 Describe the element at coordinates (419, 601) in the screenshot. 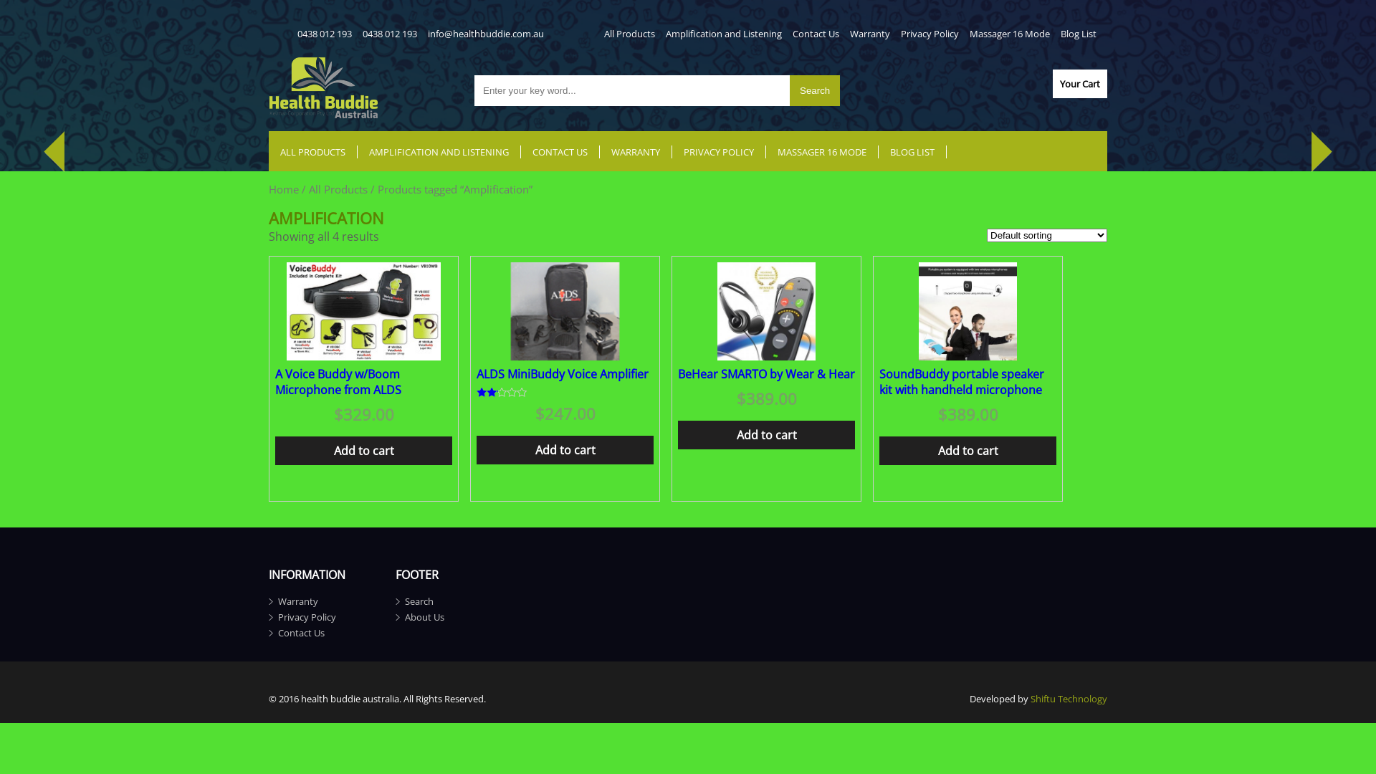

I see `Search` at that location.